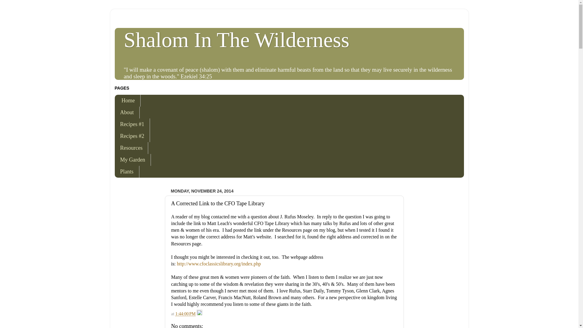  What do you see at coordinates (199, 313) in the screenshot?
I see `Edit Post` at bounding box center [199, 313].